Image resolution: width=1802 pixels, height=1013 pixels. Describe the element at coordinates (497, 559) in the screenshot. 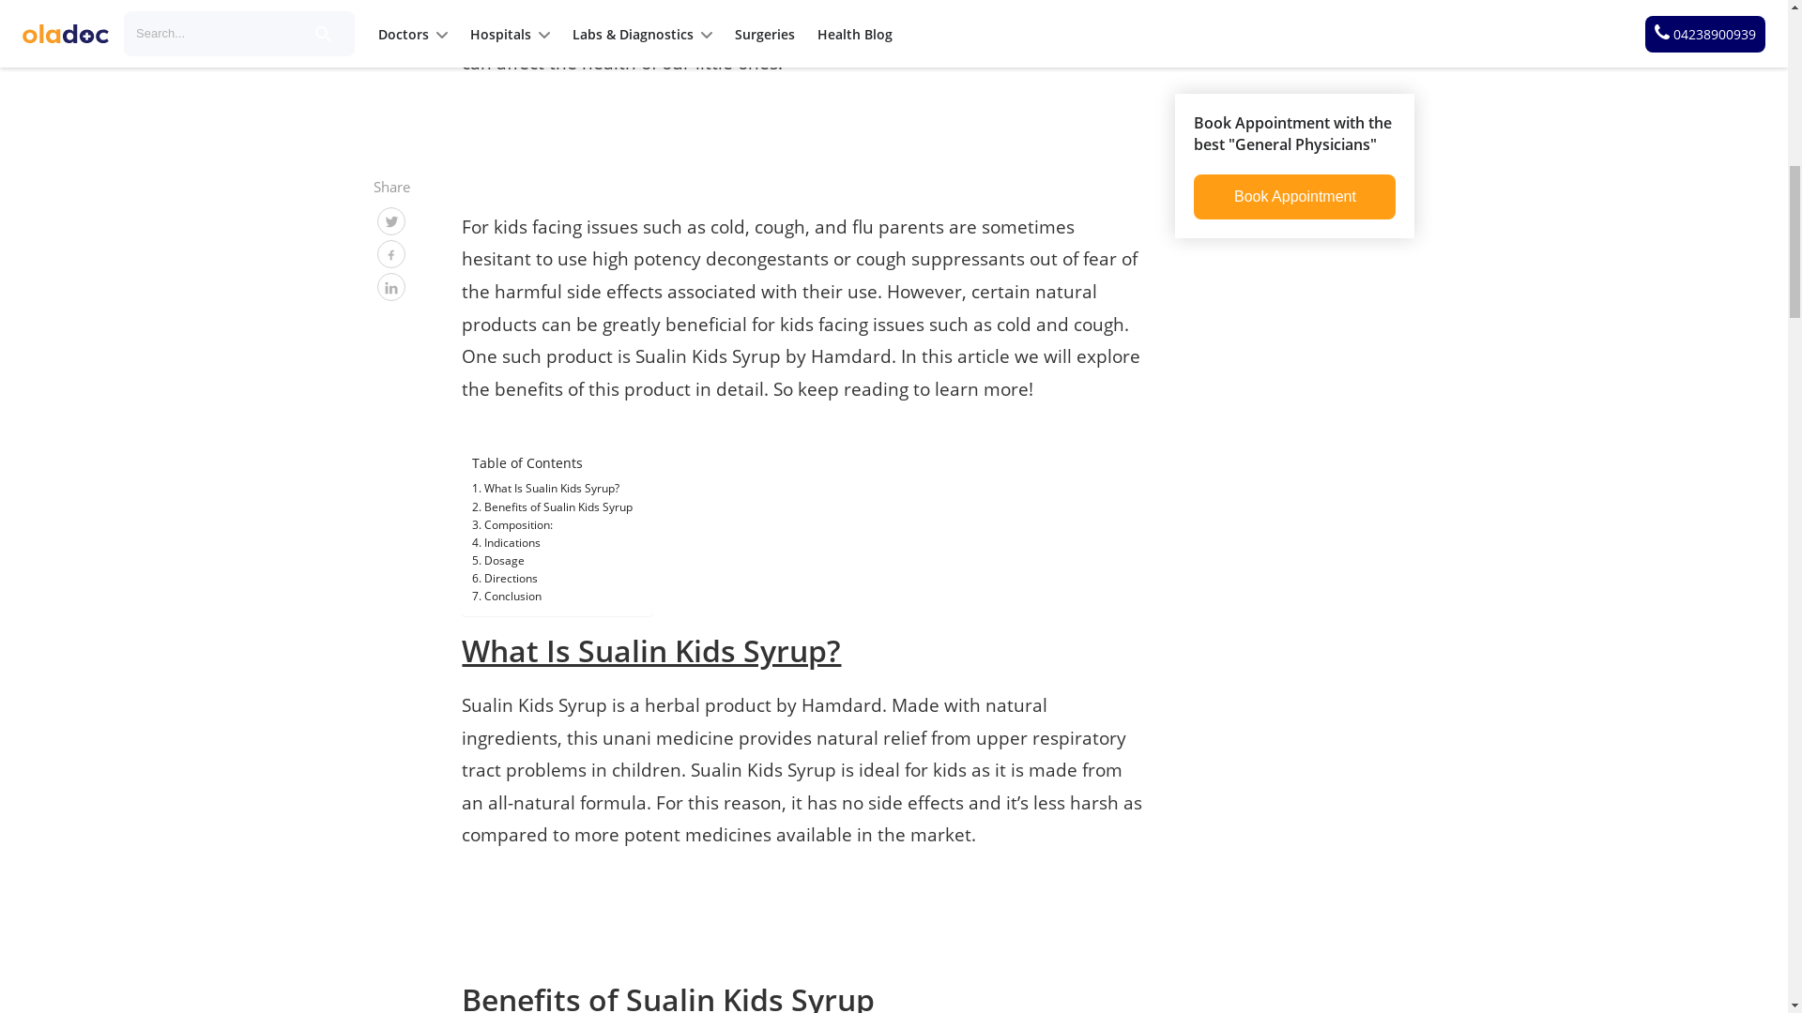

I see `Dosage` at that location.